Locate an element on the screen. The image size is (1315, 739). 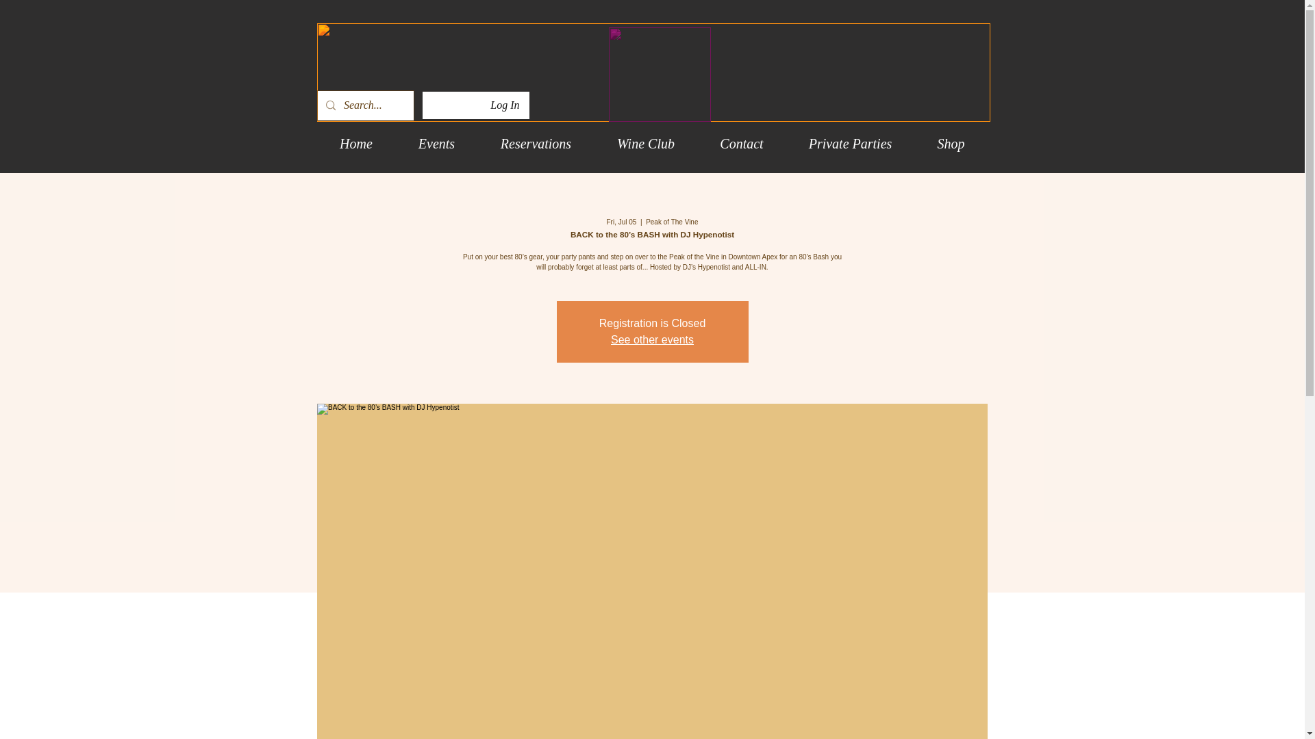
Log In is located at coordinates (504, 105).